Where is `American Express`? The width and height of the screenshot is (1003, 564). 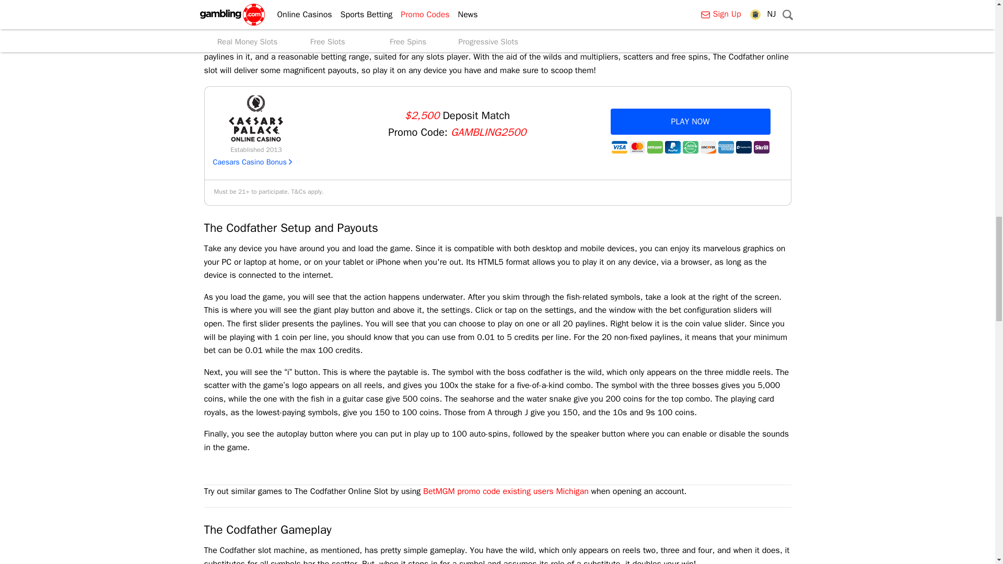 American Express is located at coordinates (725, 147).